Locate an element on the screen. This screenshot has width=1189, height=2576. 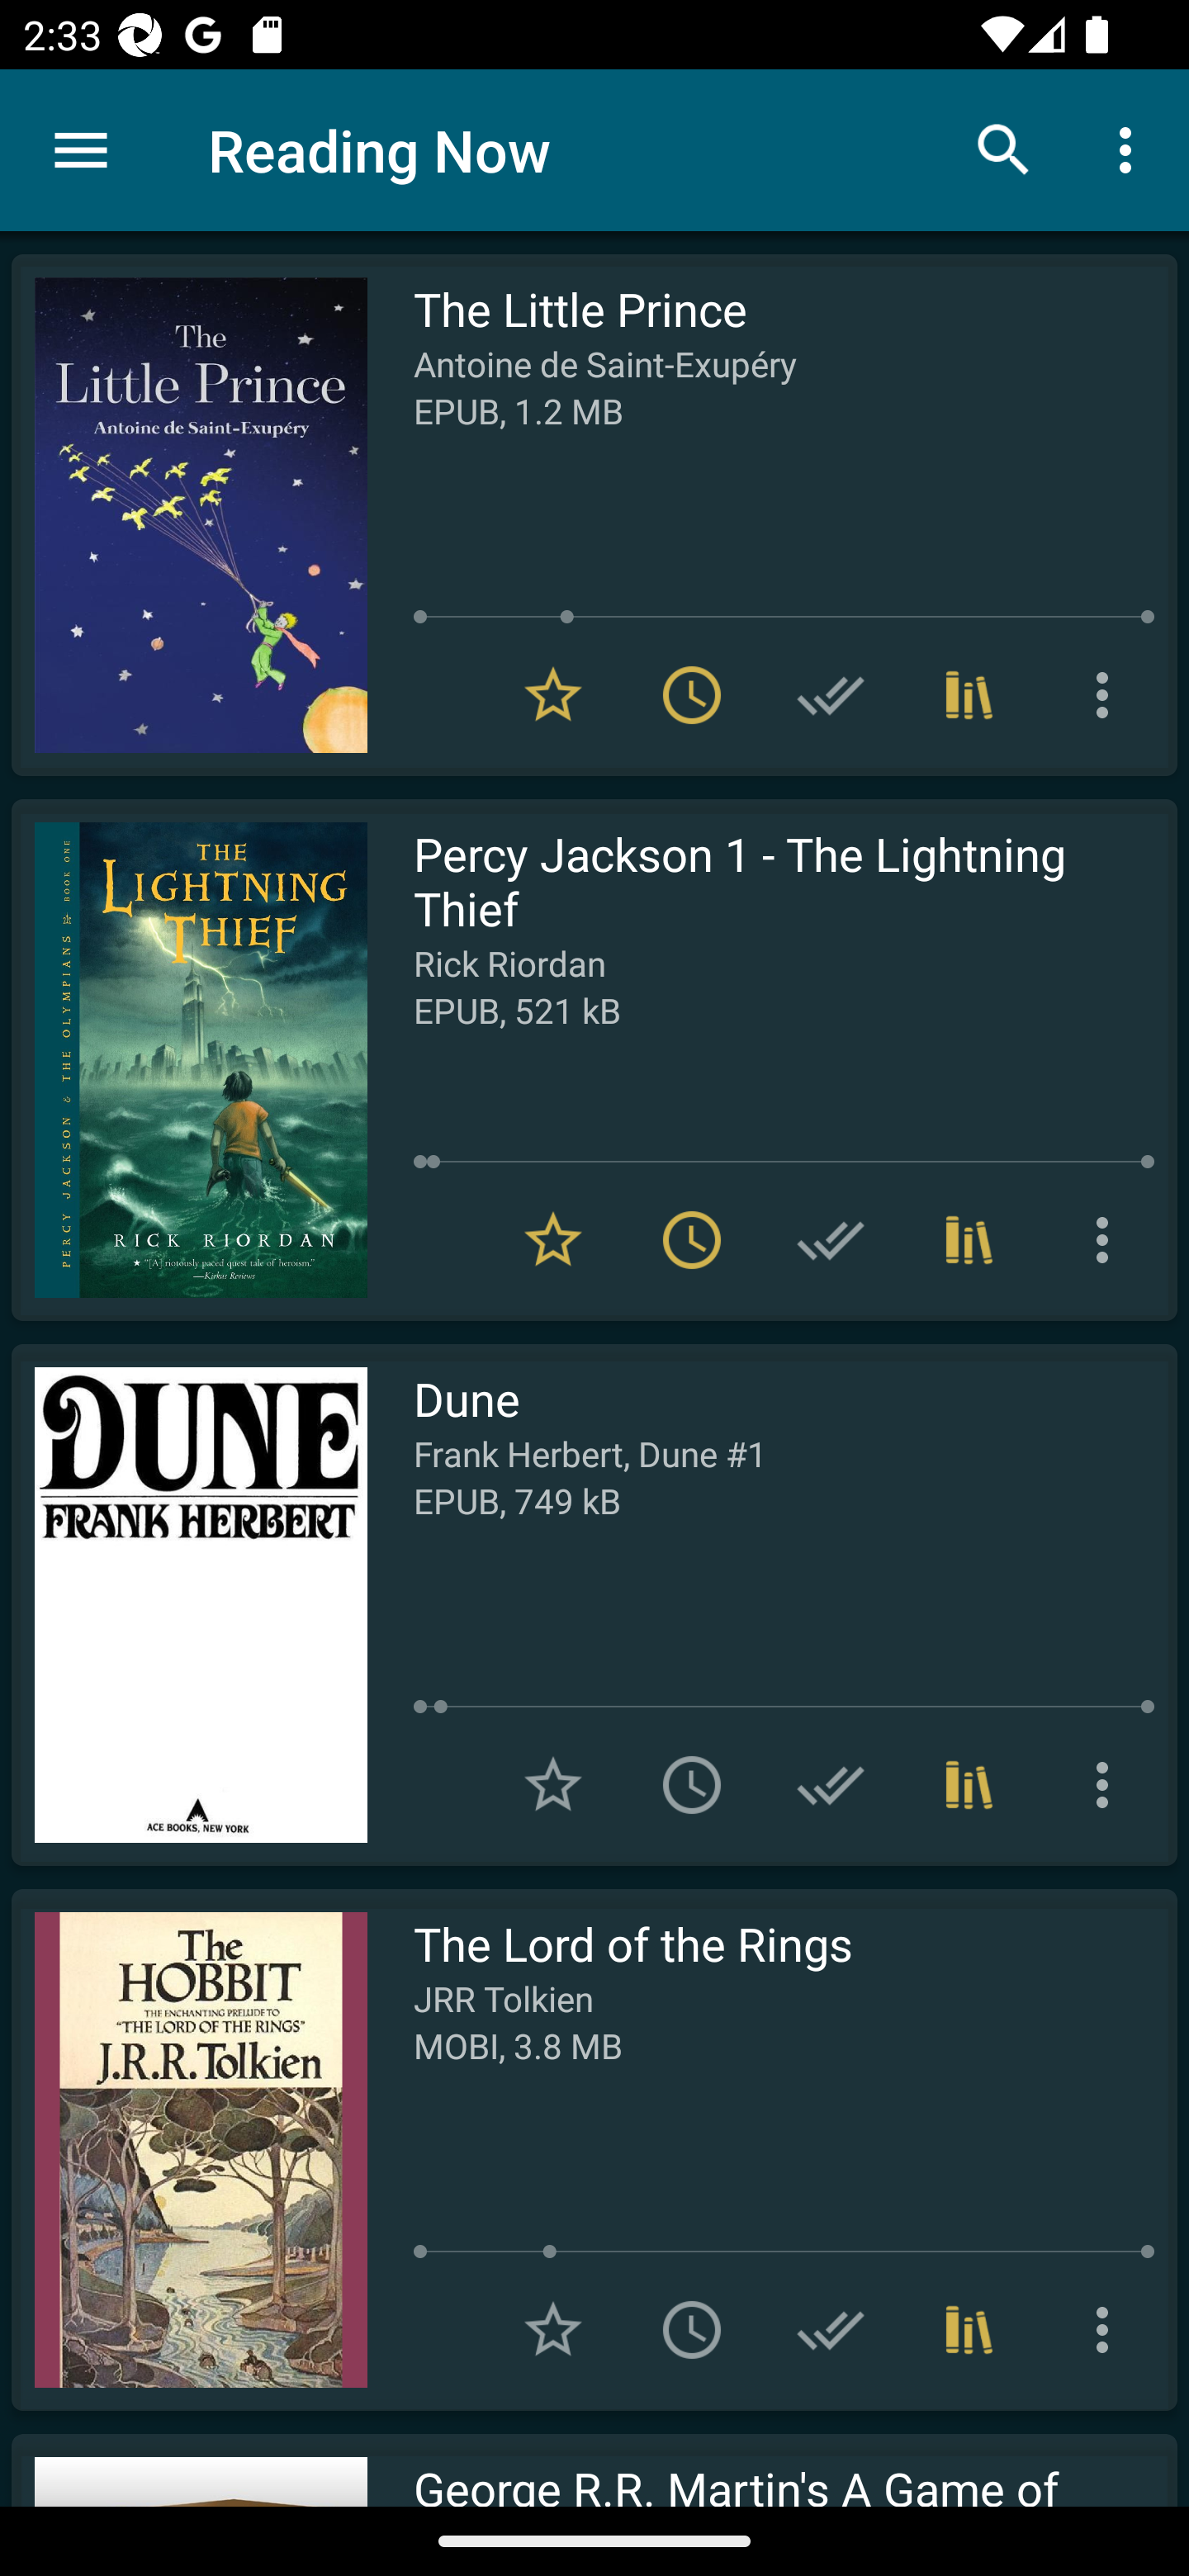
Add to Have read is located at coordinates (831, 1785).